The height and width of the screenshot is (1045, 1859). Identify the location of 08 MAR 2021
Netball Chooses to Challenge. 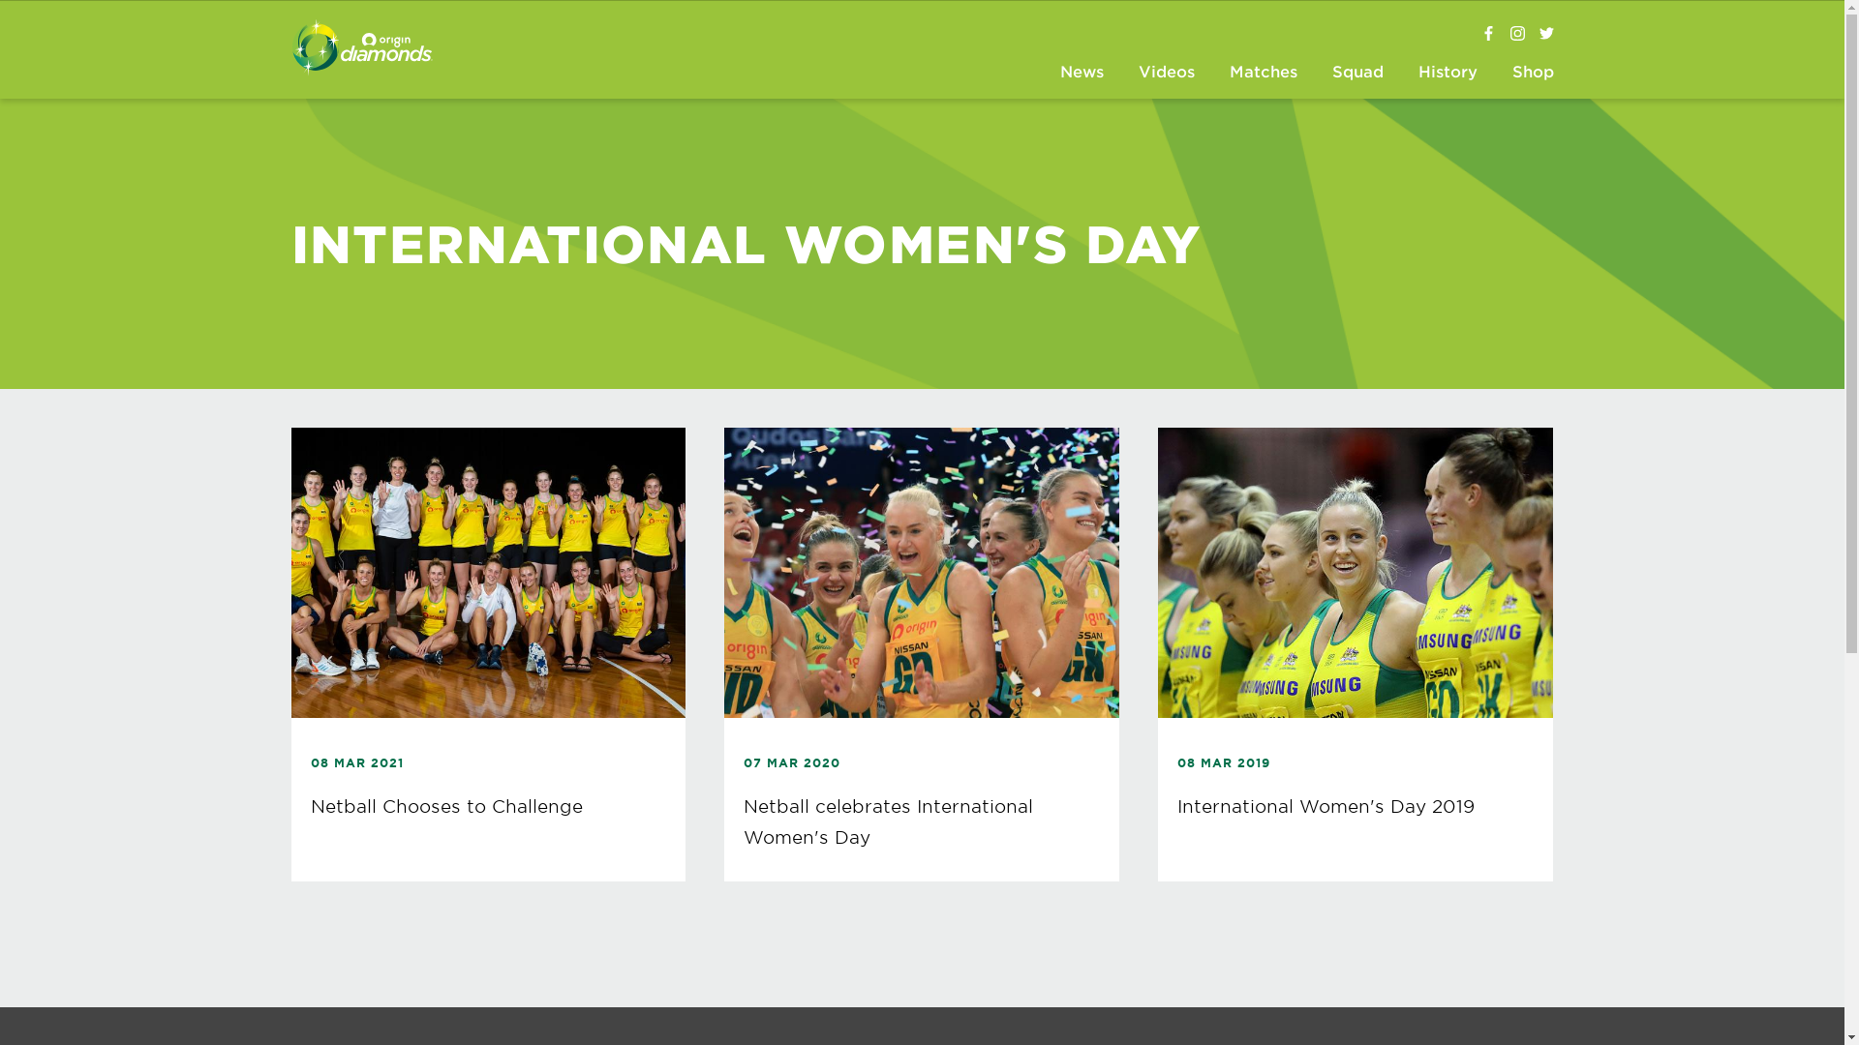
(488, 654).